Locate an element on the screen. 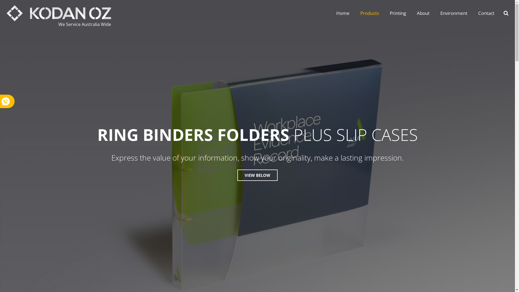  Printing is located at coordinates (398, 13).